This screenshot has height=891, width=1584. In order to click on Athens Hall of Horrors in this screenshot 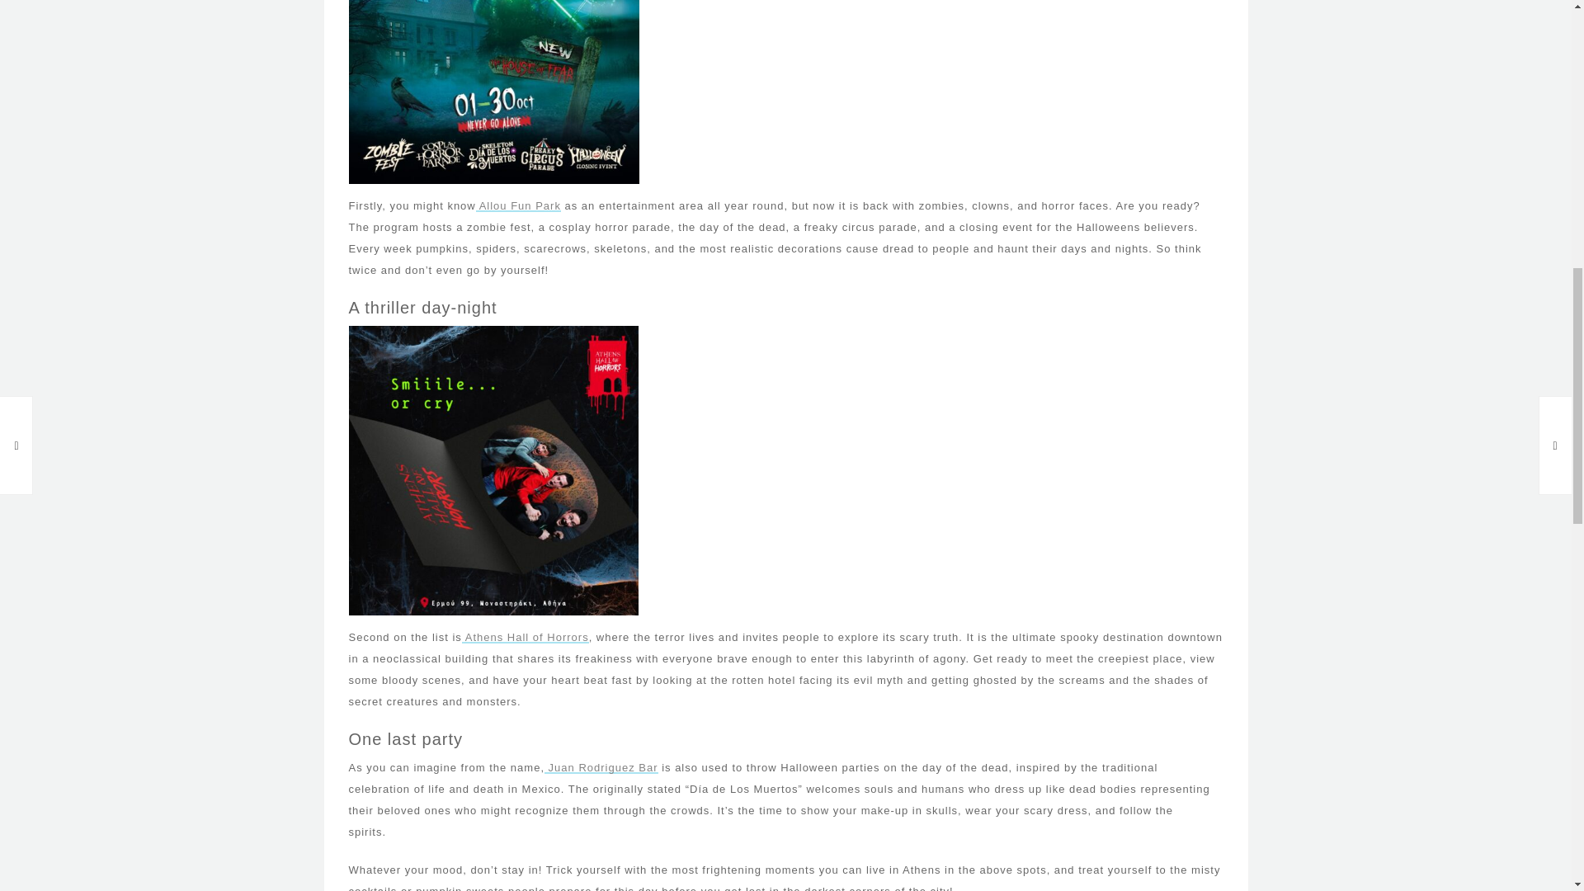, I will do `click(526, 637)`.